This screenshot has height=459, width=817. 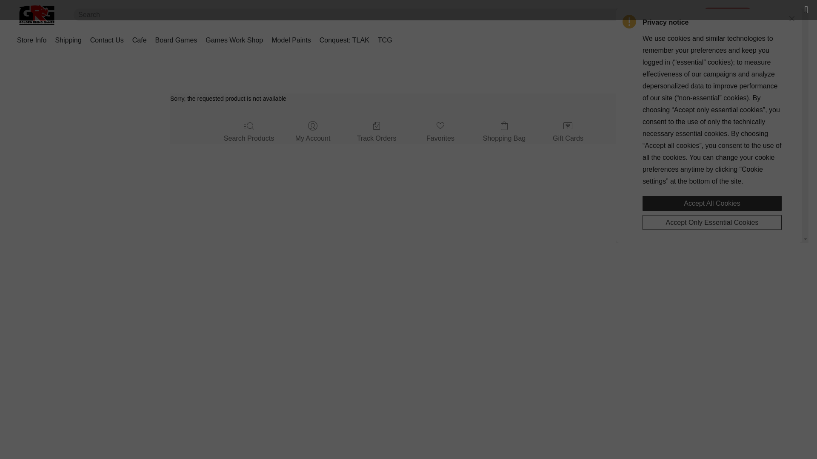 What do you see at coordinates (107, 40) in the screenshot?
I see `Contact Us` at bounding box center [107, 40].